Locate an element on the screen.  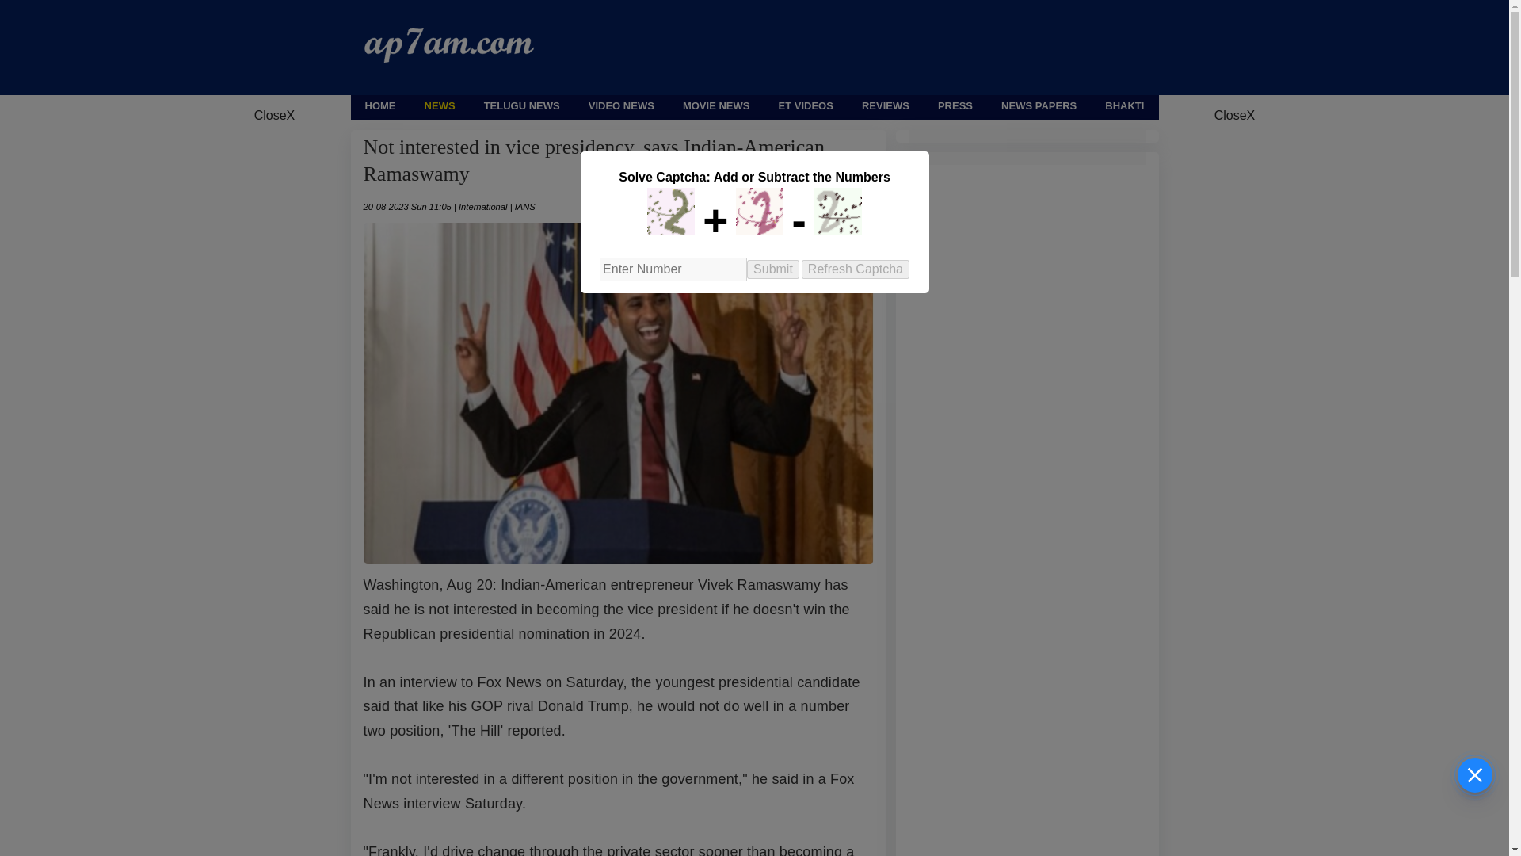
ET VIDEOS is located at coordinates (805, 106).